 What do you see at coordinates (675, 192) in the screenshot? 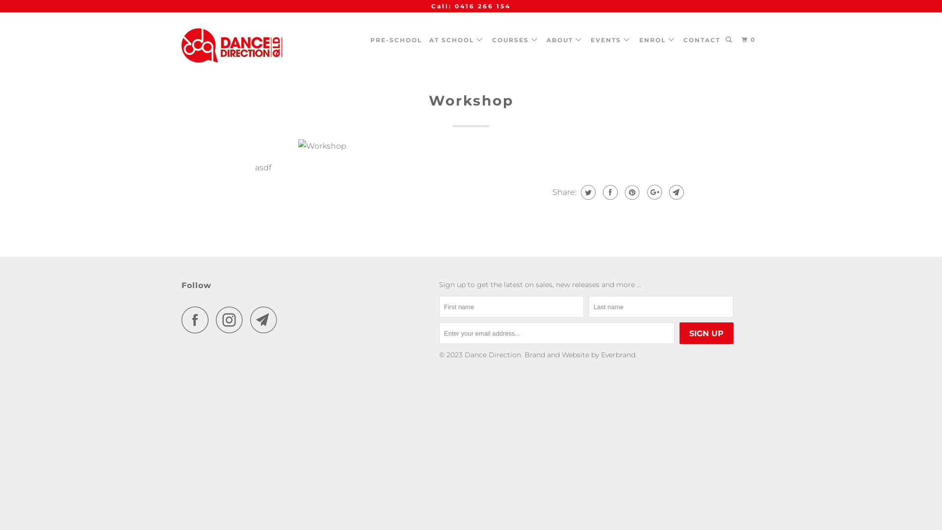
I see `Email this to a friend` at bounding box center [675, 192].